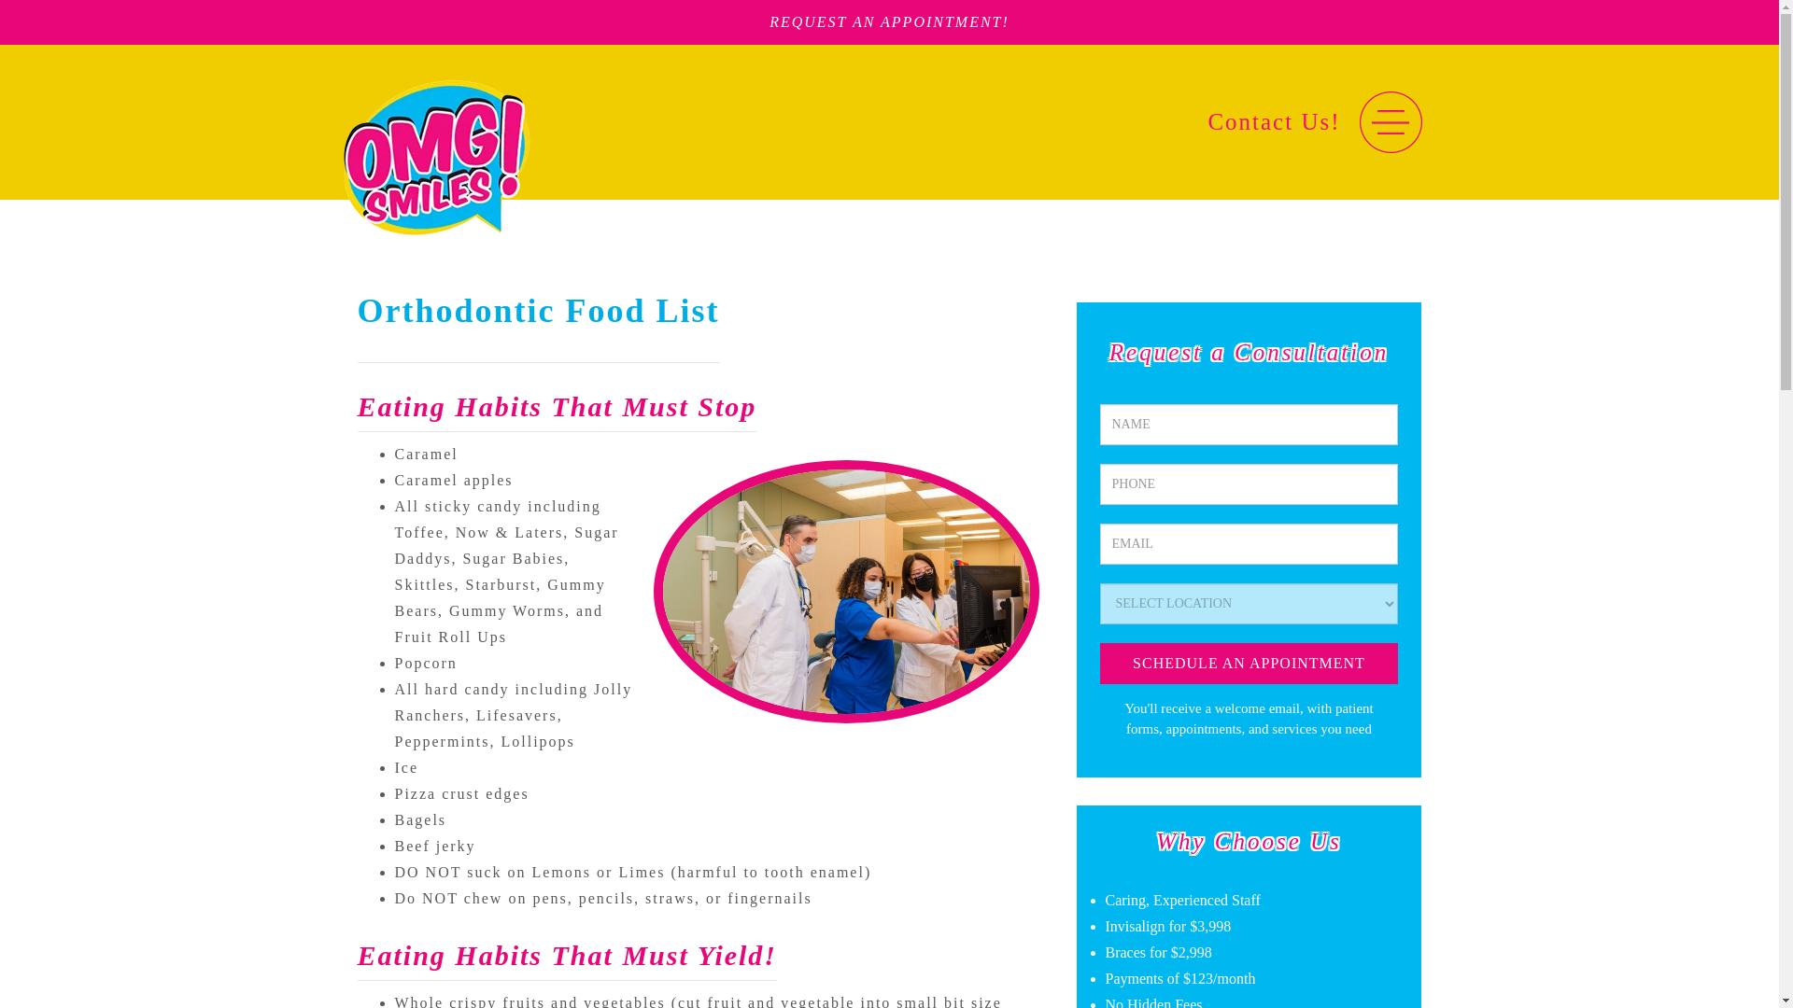 The width and height of the screenshot is (1793, 1008). I want to click on Contact Us!, so click(1273, 121).